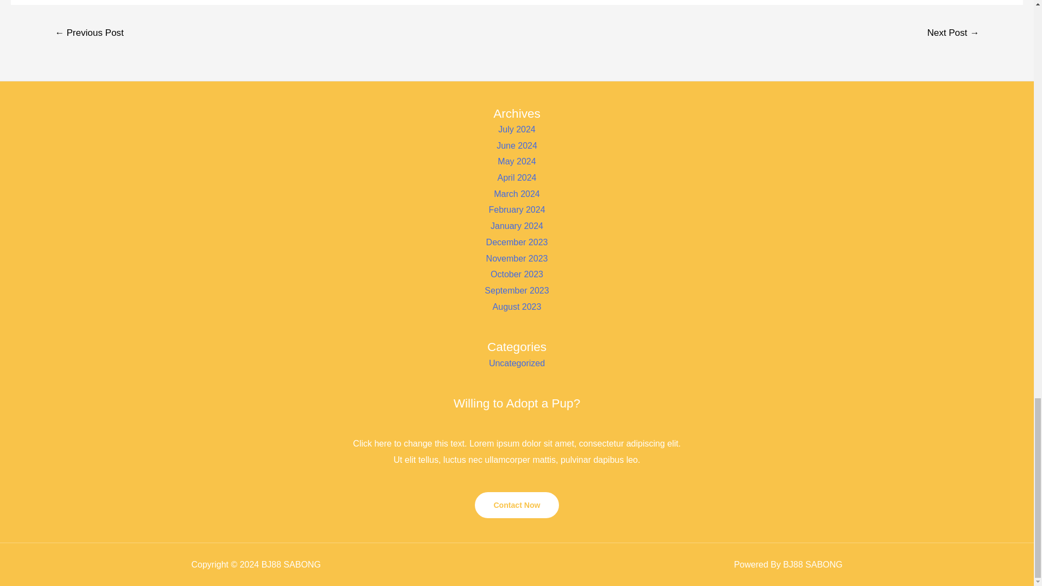 Image resolution: width=1042 pixels, height=586 pixels. I want to click on August 2023, so click(517, 307).